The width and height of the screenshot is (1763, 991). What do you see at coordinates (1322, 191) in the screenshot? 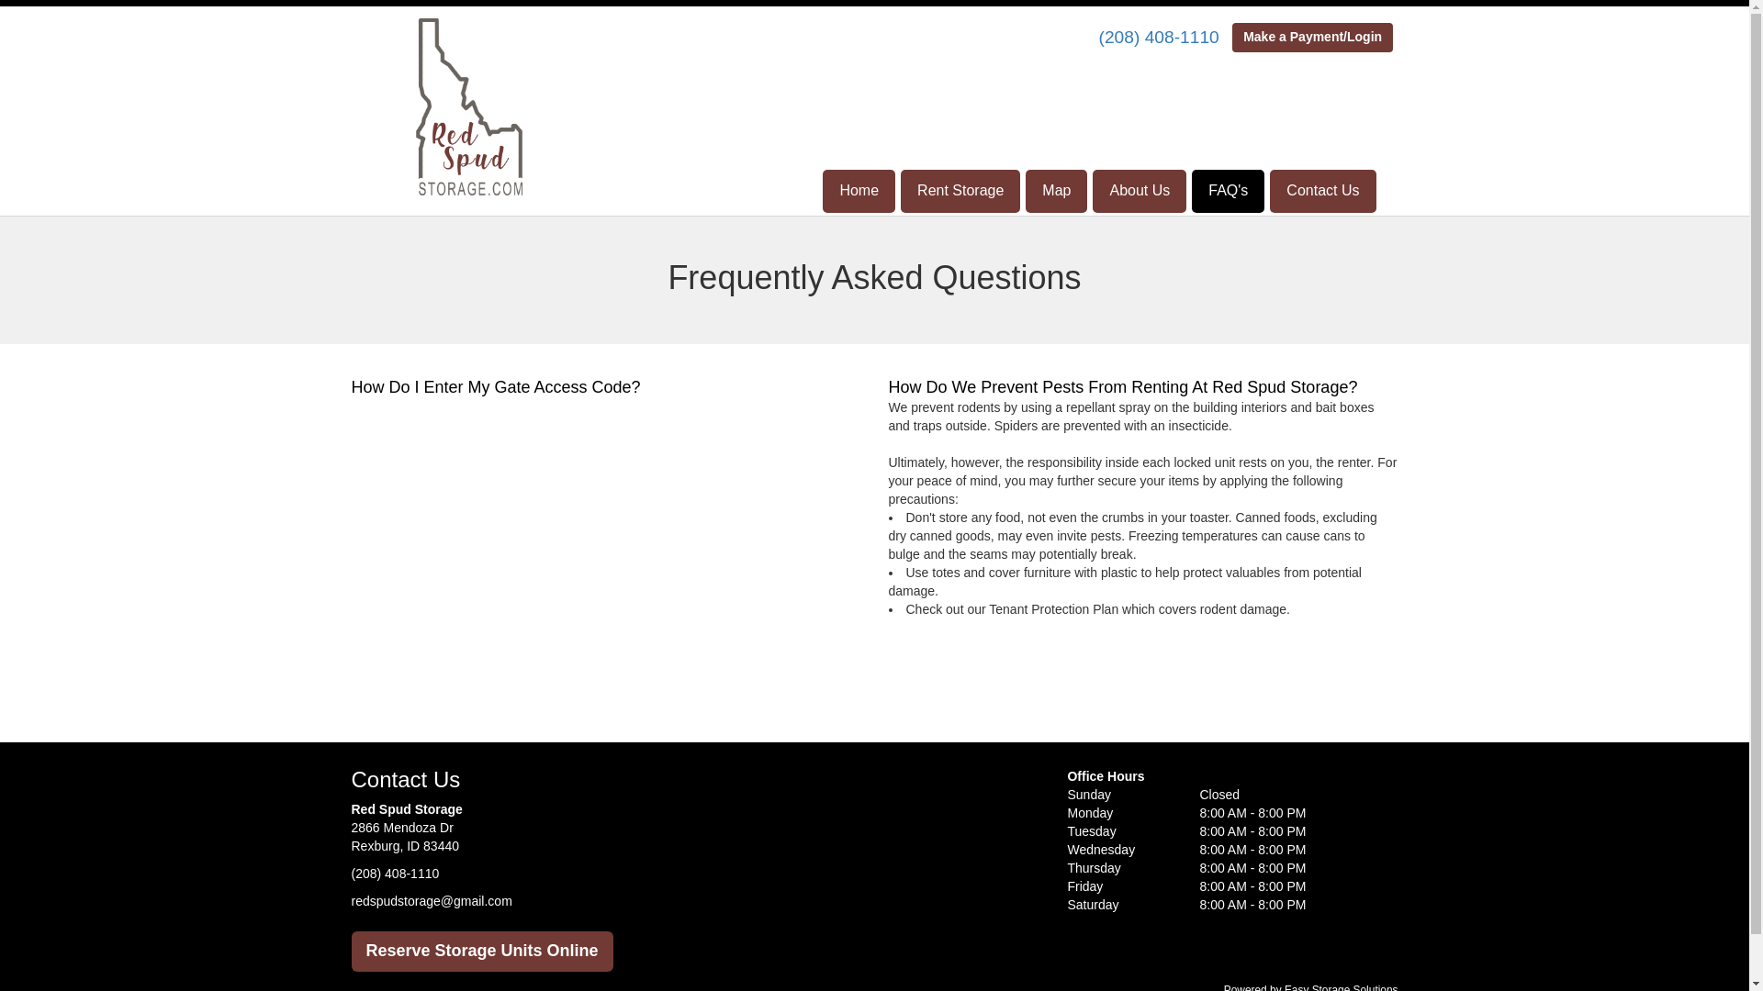
I see `Contact Us` at bounding box center [1322, 191].